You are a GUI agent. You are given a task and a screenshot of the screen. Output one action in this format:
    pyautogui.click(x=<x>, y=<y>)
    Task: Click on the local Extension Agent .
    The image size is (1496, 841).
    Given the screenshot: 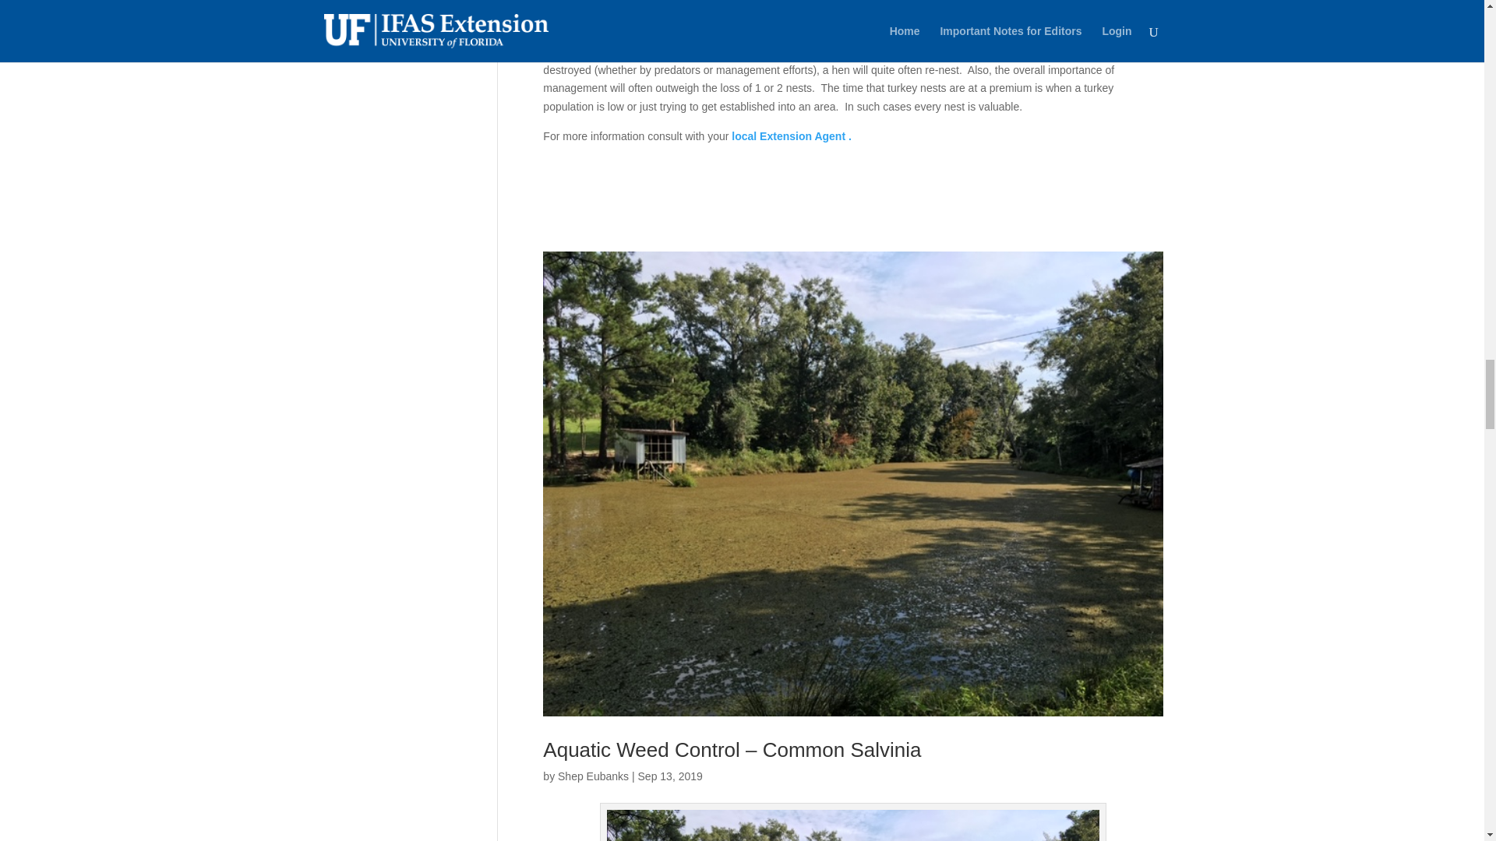 What is the action you would take?
    pyautogui.click(x=790, y=135)
    